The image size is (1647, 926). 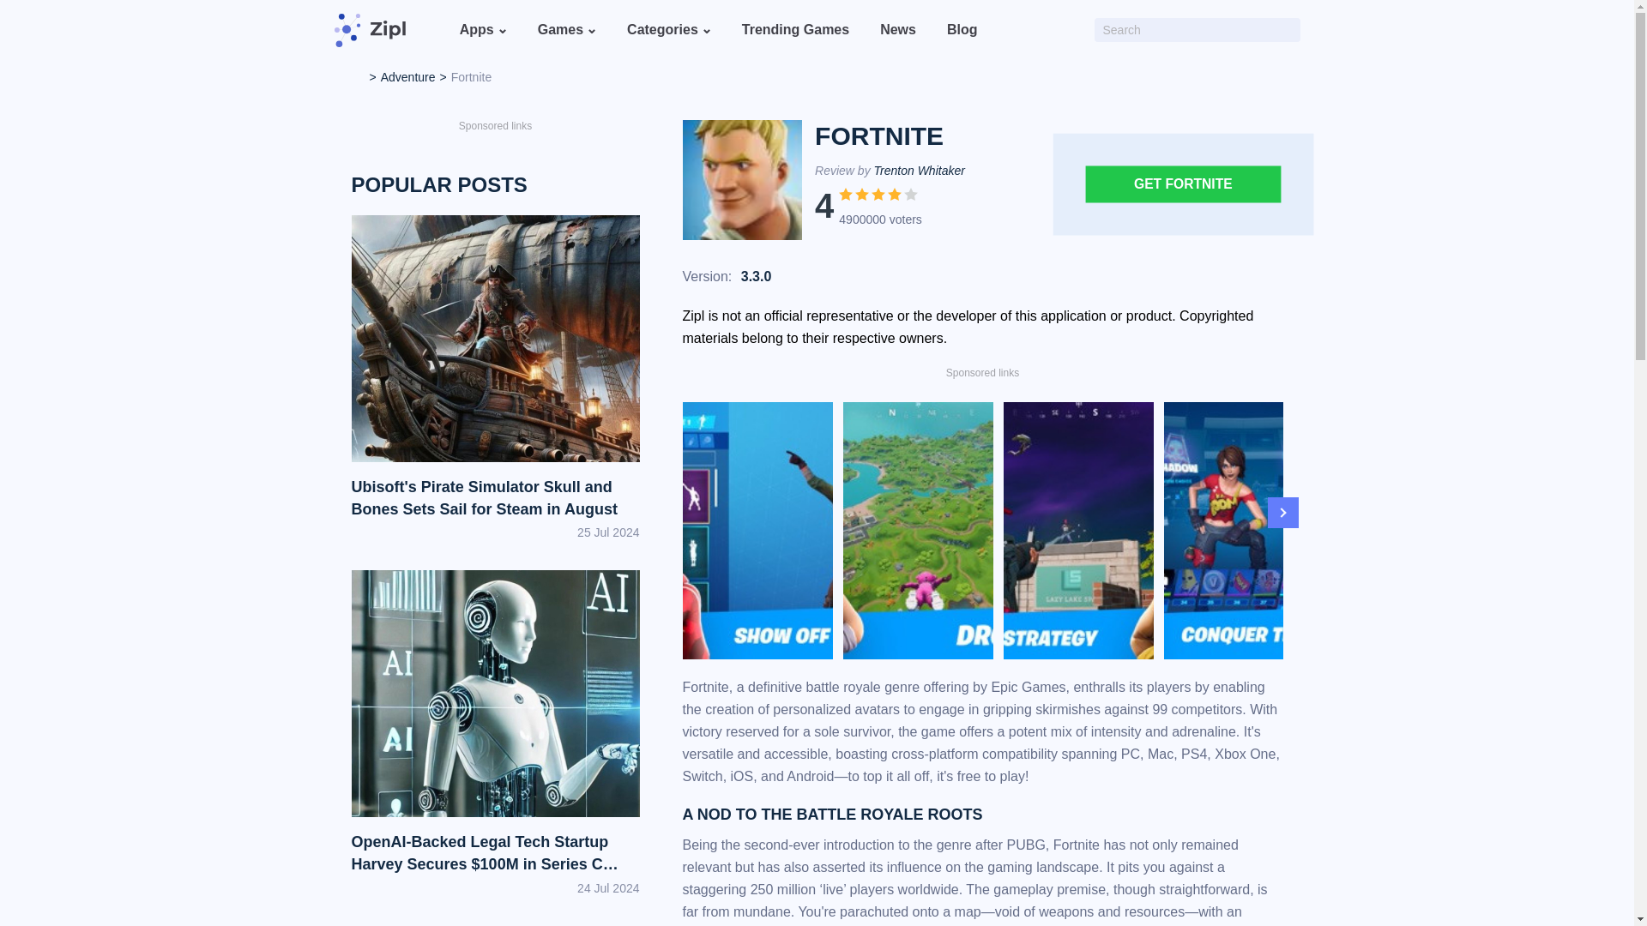 I want to click on Blog, so click(x=962, y=29).